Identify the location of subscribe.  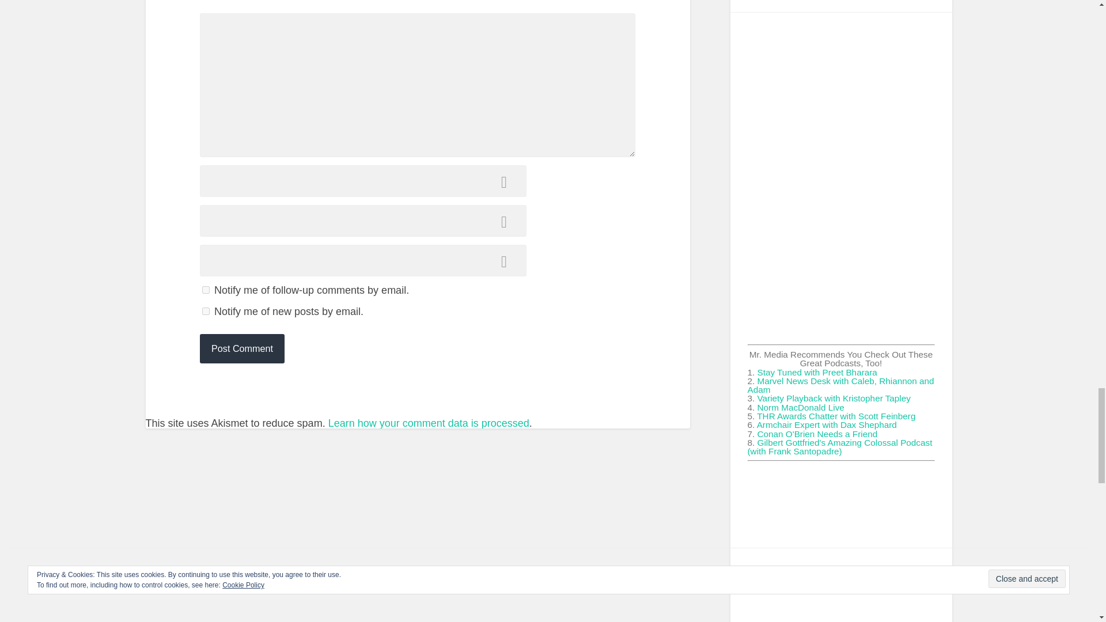
(206, 289).